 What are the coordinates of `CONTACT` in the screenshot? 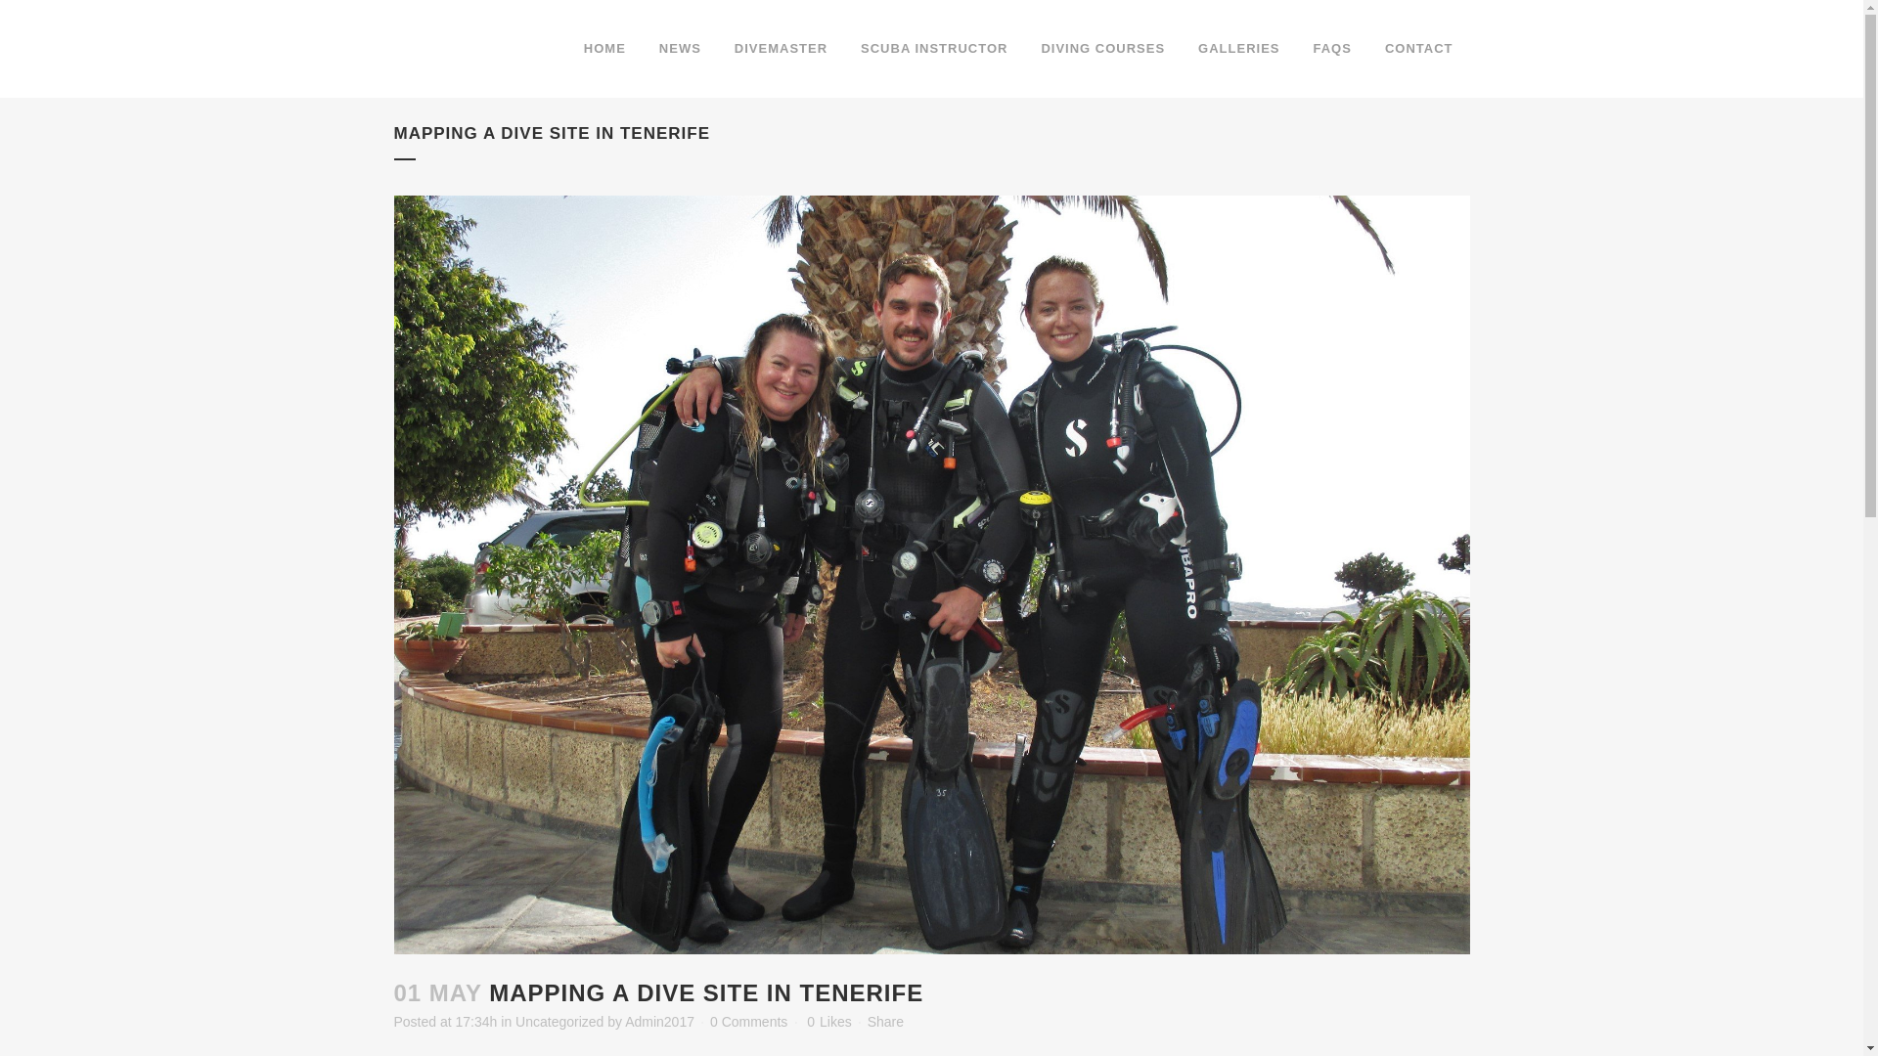 It's located at (1419, 49).